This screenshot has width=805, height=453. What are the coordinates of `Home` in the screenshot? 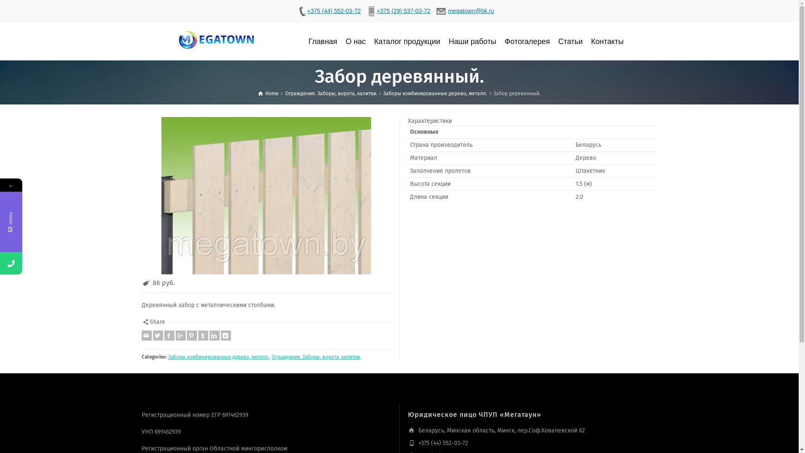 It's located at (268, 94).